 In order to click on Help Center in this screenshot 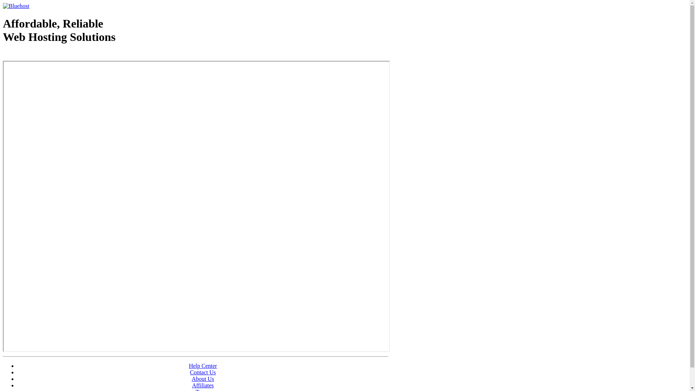, I will do `click(203, 366)`.